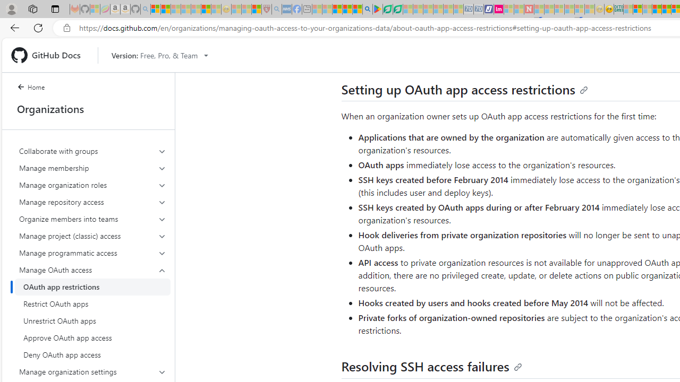 This screenshot has height=382, width=680. What do you see at coordinates (92, 236) in the screenshot?
I see `Manage project (classic) access` at bounding box center [92, 236].